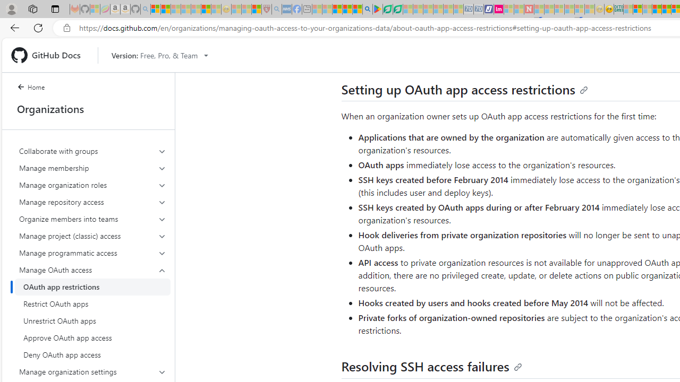 This screenshot has height=382, width=680. What do you see at coordinates (92, 236) in the screenshot?
I see `Manage project (classic) access` at bounding box center [92, 236].